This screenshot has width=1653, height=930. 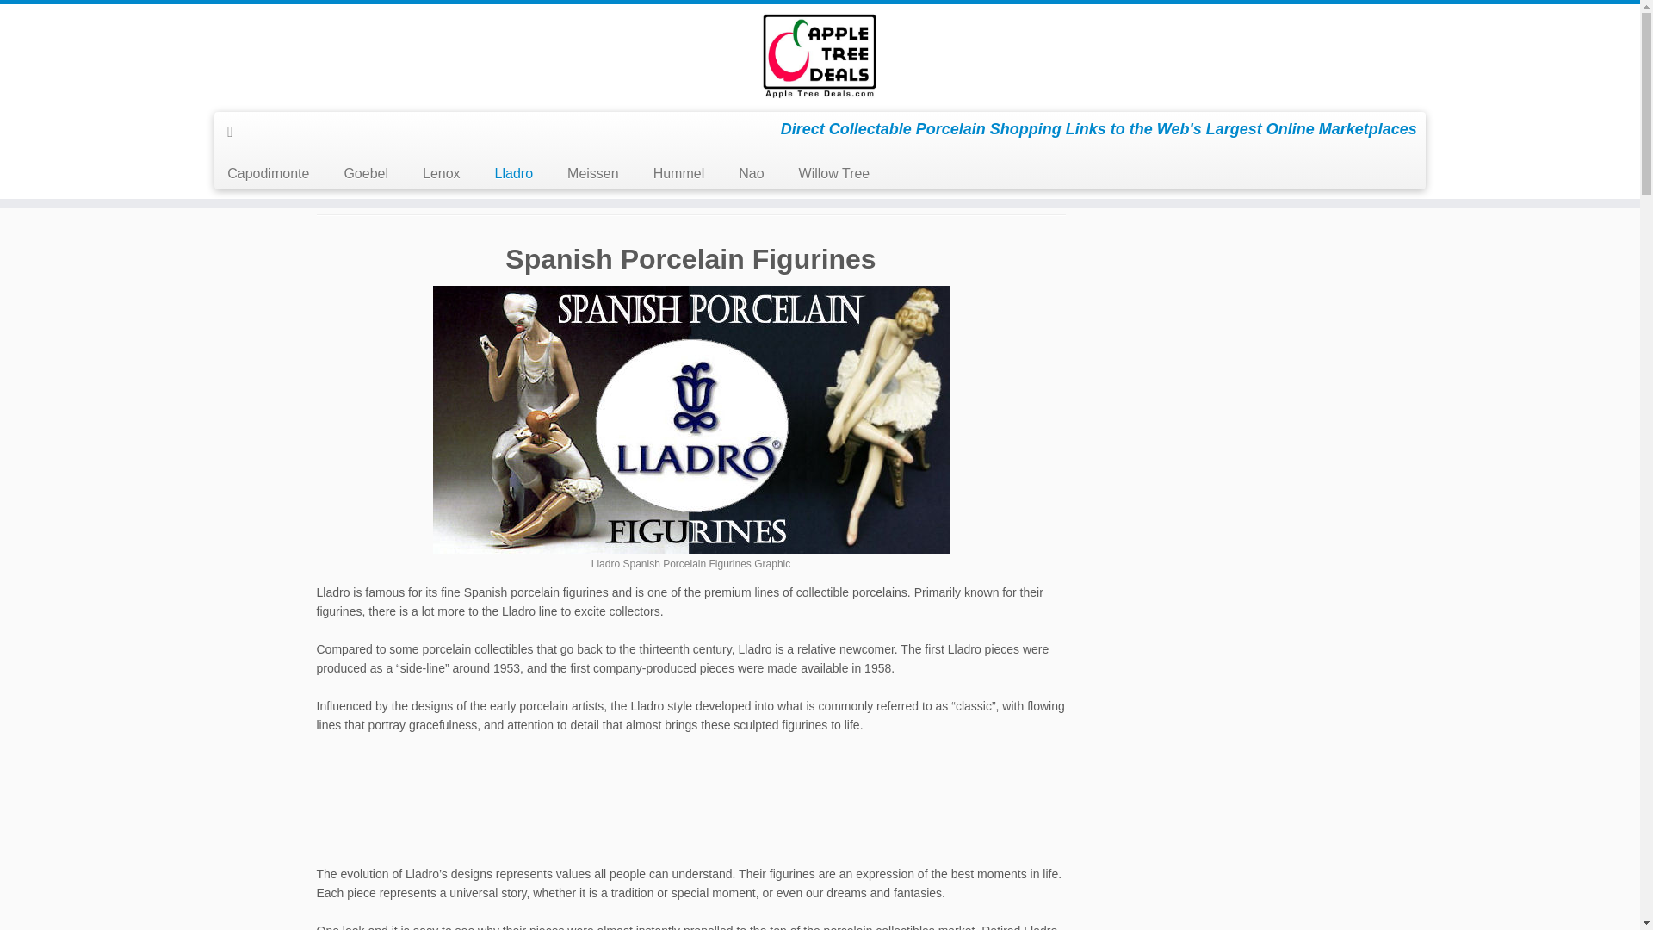 What do you see at coordinates (751, 174) in the screenshot?
I see `Nao` at bounding box center [751, 174].